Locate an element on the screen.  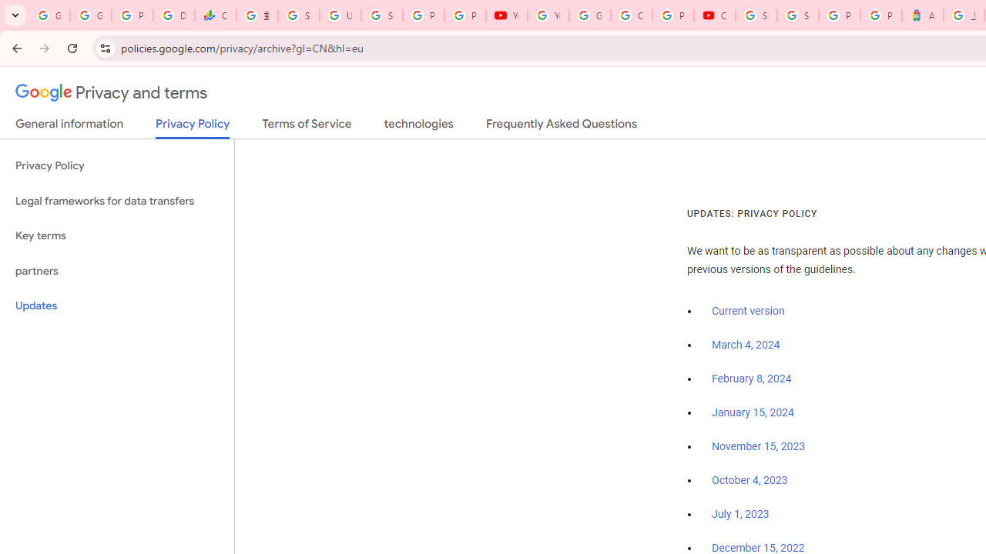
Content Creator Programs & Opportunities - YouTube Creators is located at coordinates (715, 15).